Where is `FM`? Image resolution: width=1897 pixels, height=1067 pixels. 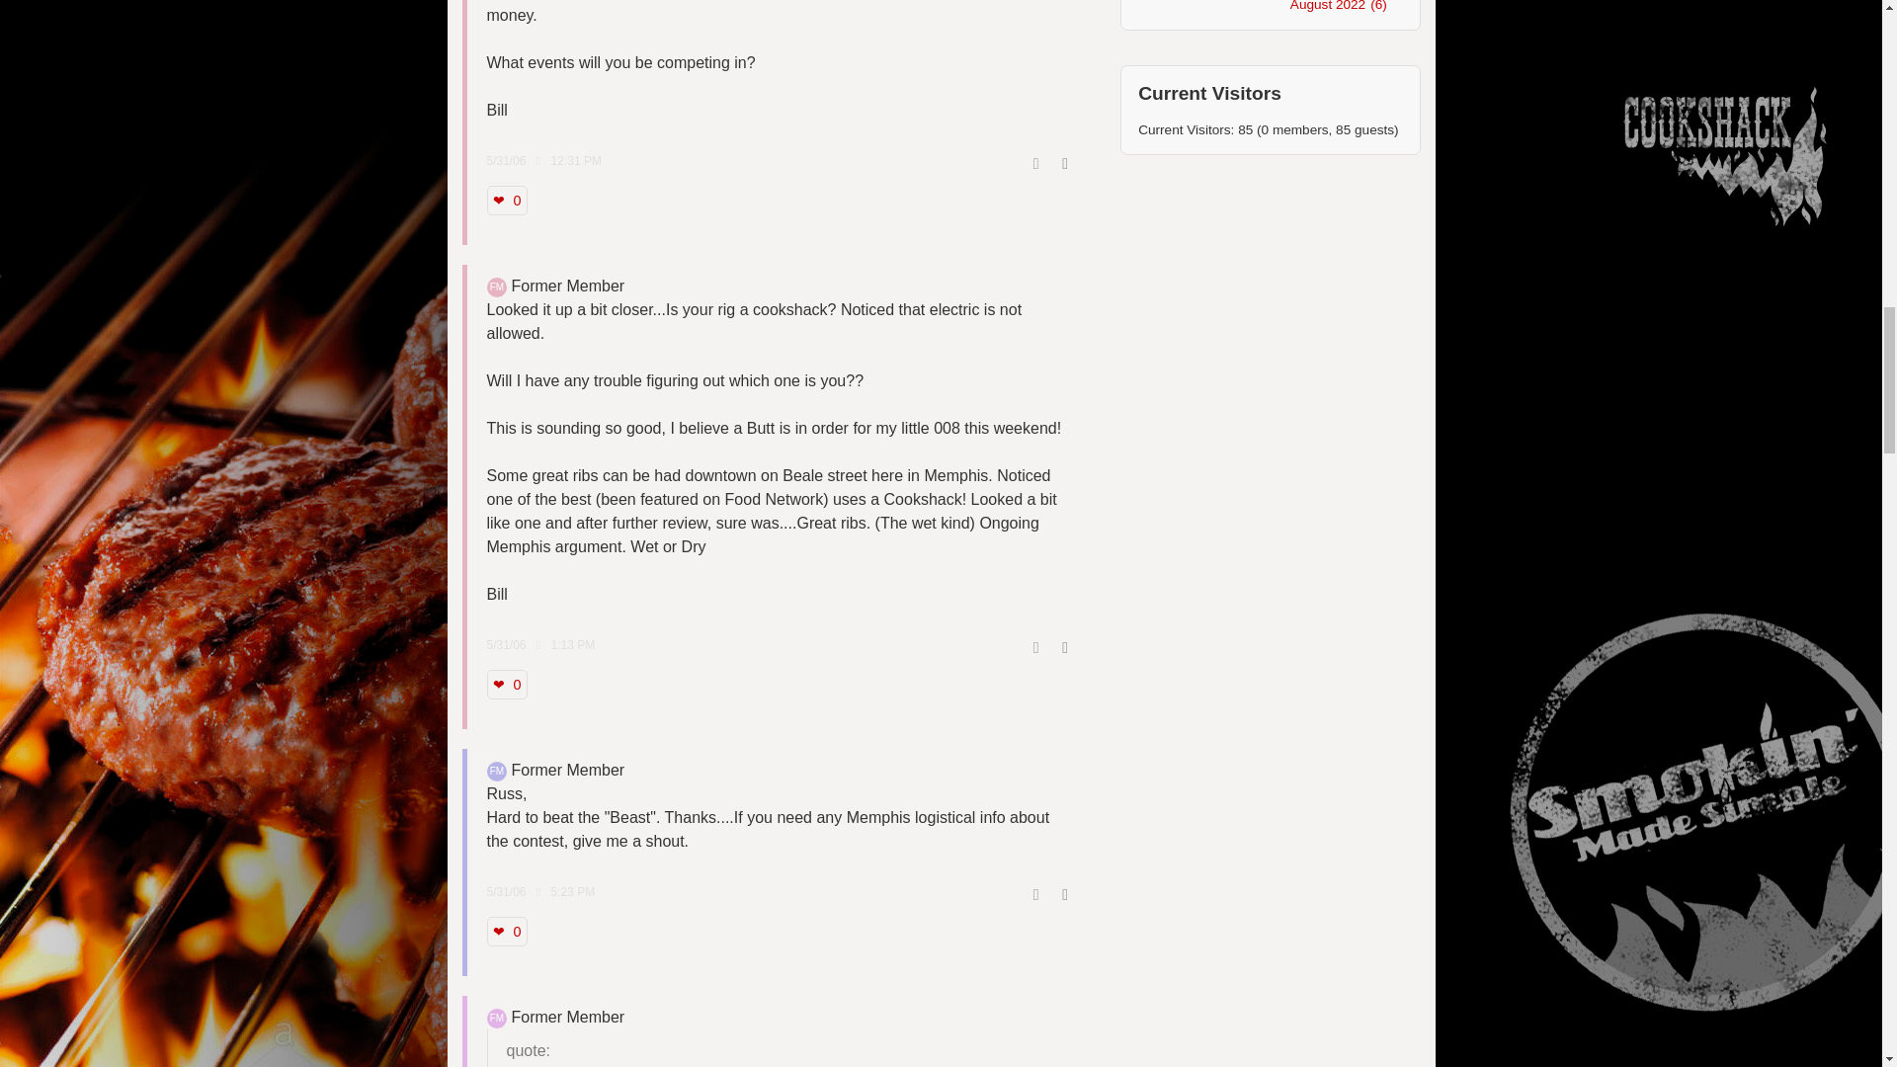 FM is located at coordinates (496, 1018).